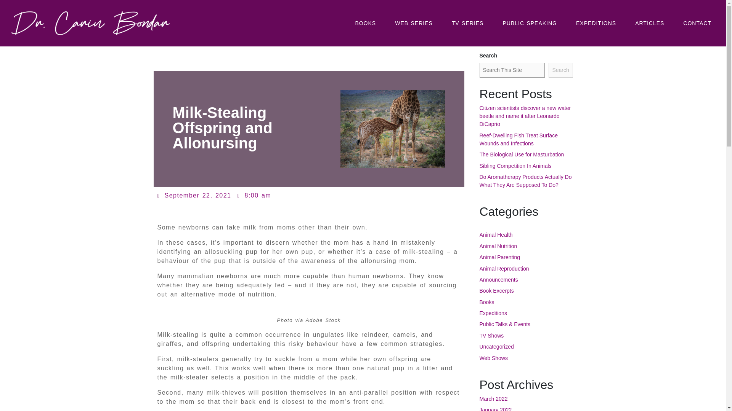 This screenshot has width=732, height=411. Describe the element at coordinates (499, 279) in the screenshot. I see `Announcements` at that location.